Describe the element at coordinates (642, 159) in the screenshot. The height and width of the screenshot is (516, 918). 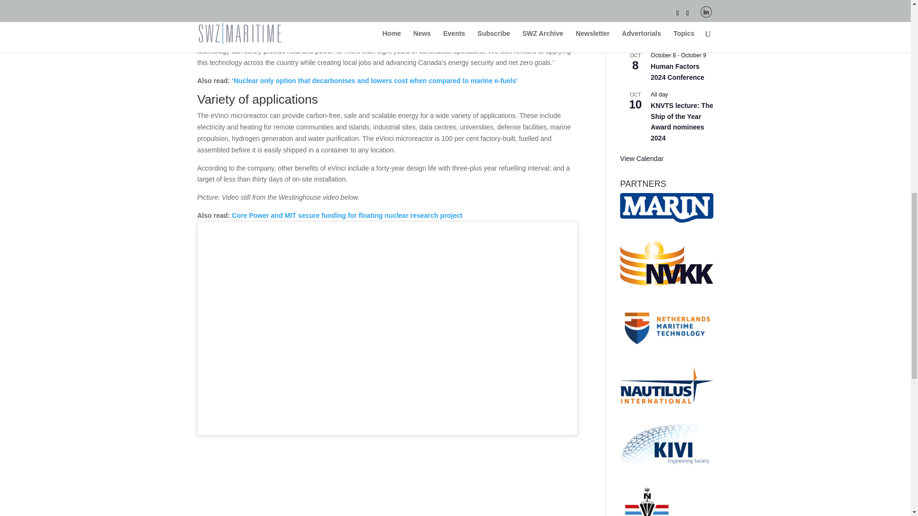
I see `View more events.` at that location.